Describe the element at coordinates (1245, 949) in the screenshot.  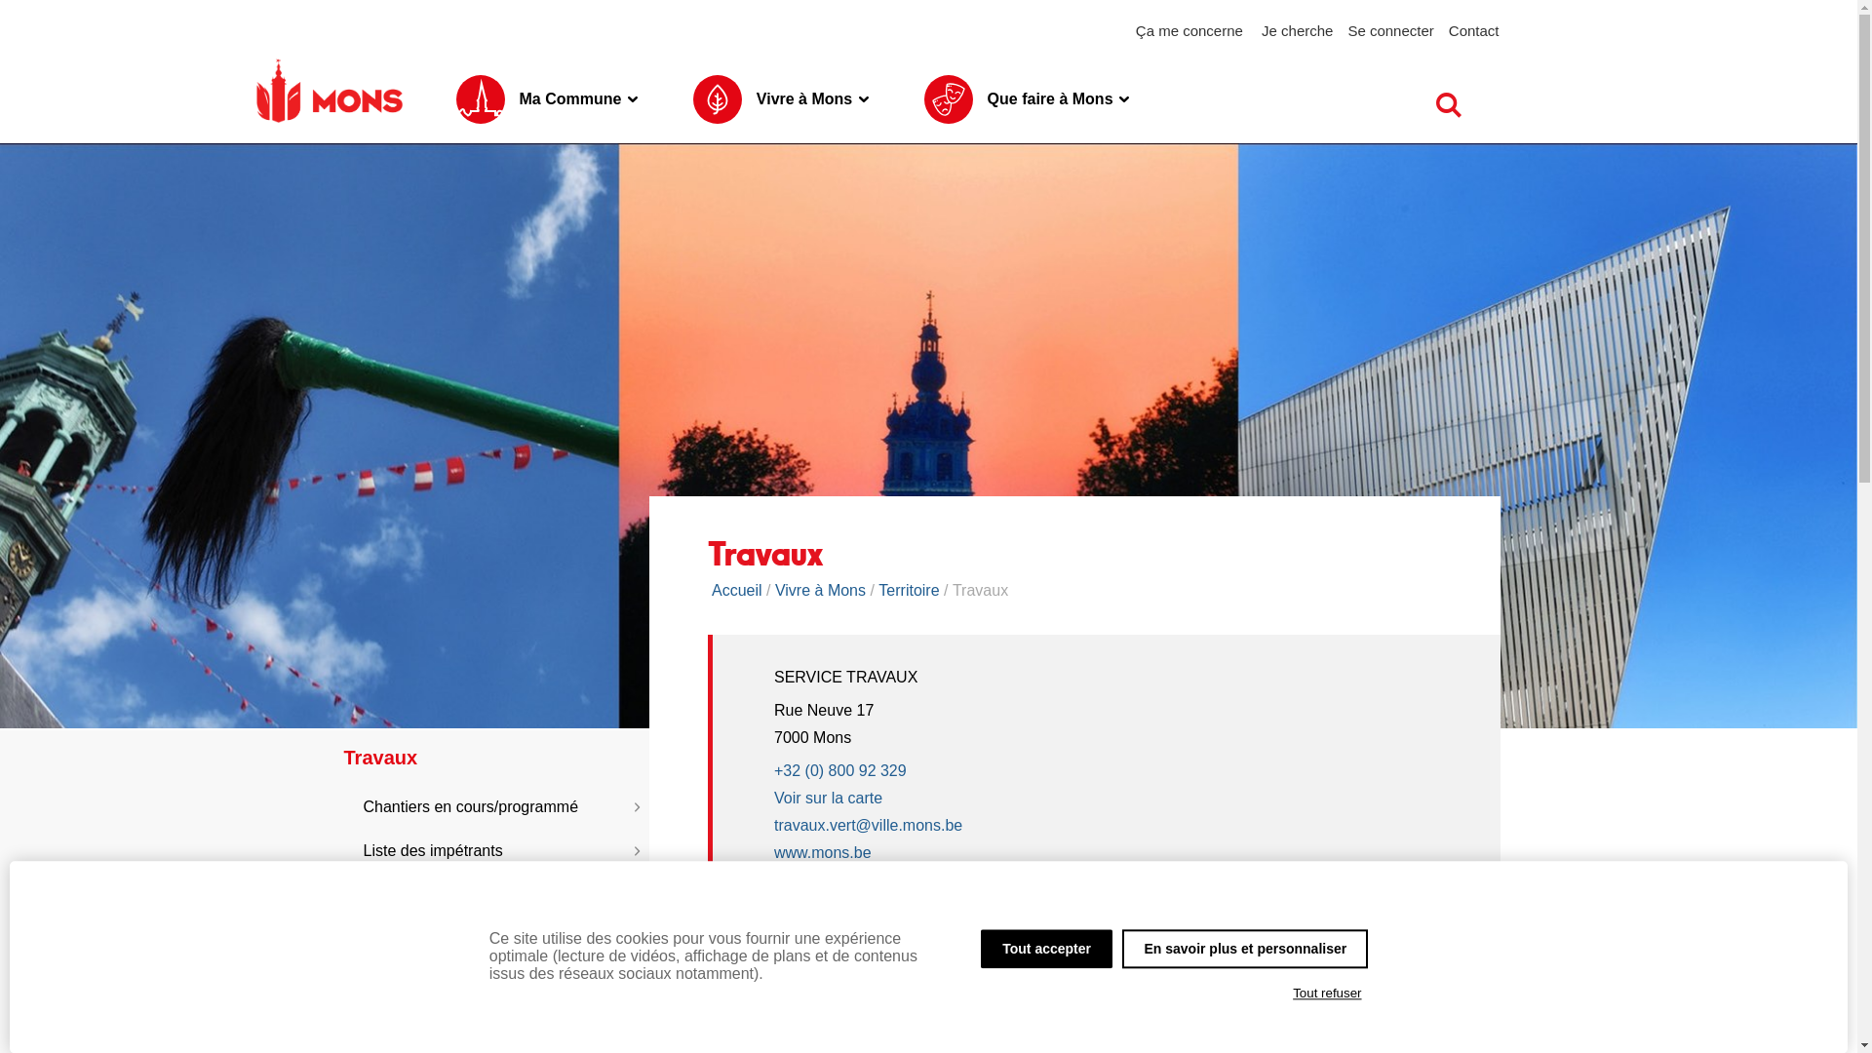
I see `En savoir plus et personnaliser` at that location.